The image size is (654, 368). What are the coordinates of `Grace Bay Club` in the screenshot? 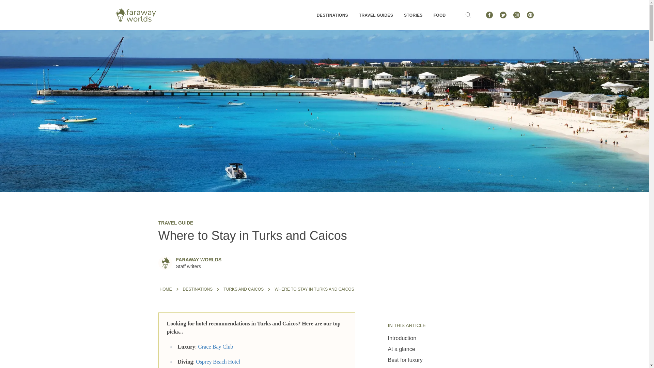 It's located at (216, 347).